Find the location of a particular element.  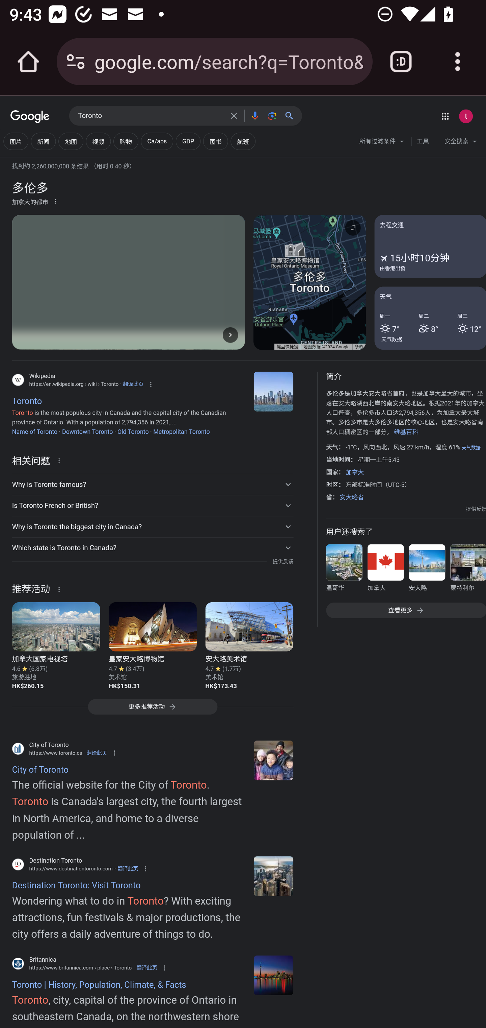

www.destinationtoronto is located at coordinates (273, 876).